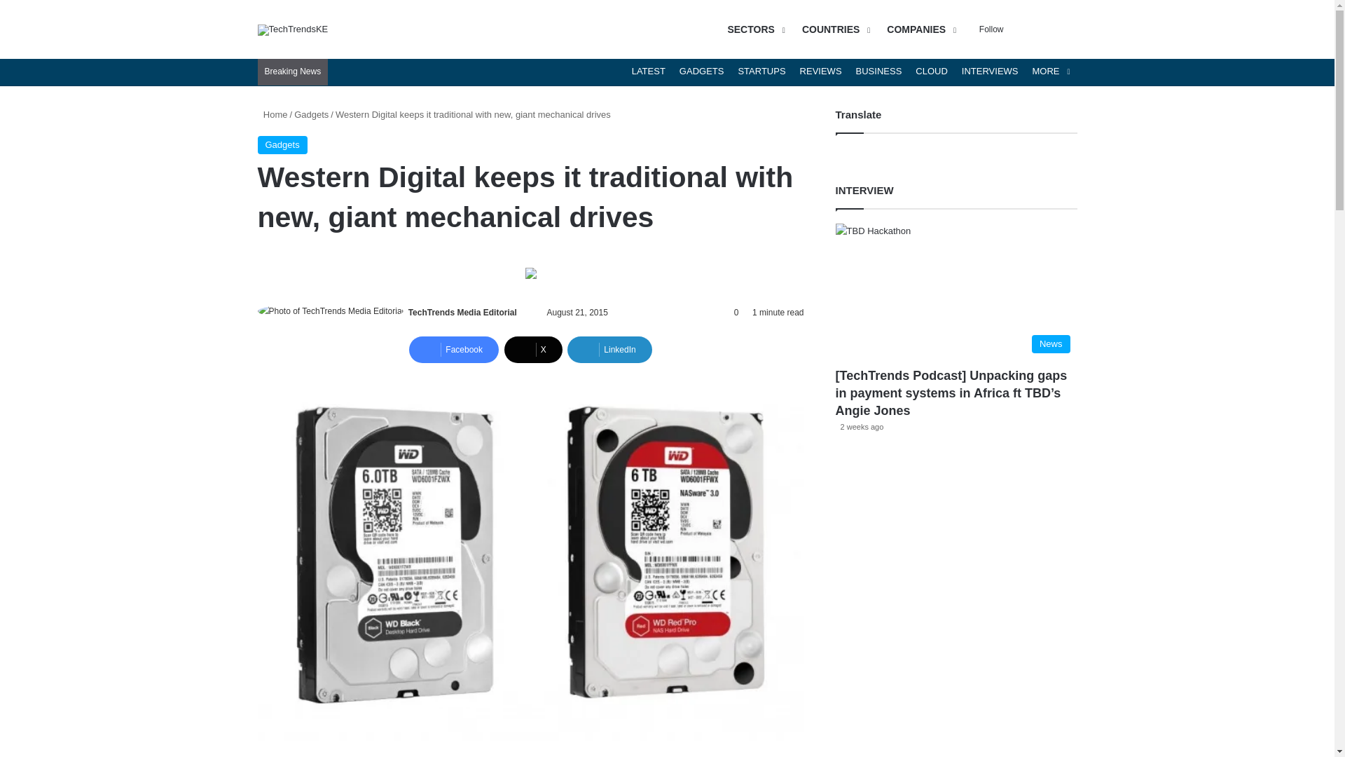 This screenshot has height=757, width=1345. Describe the element at coordinates (462, 312) in the screenshot. I see `TechTrends Media Editorial` at that location.